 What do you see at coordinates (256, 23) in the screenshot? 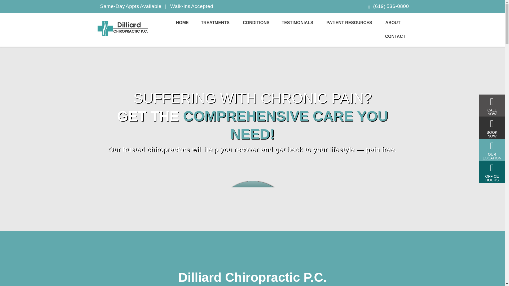
I see `CONDITIONS` at bounding box center [256, 23].